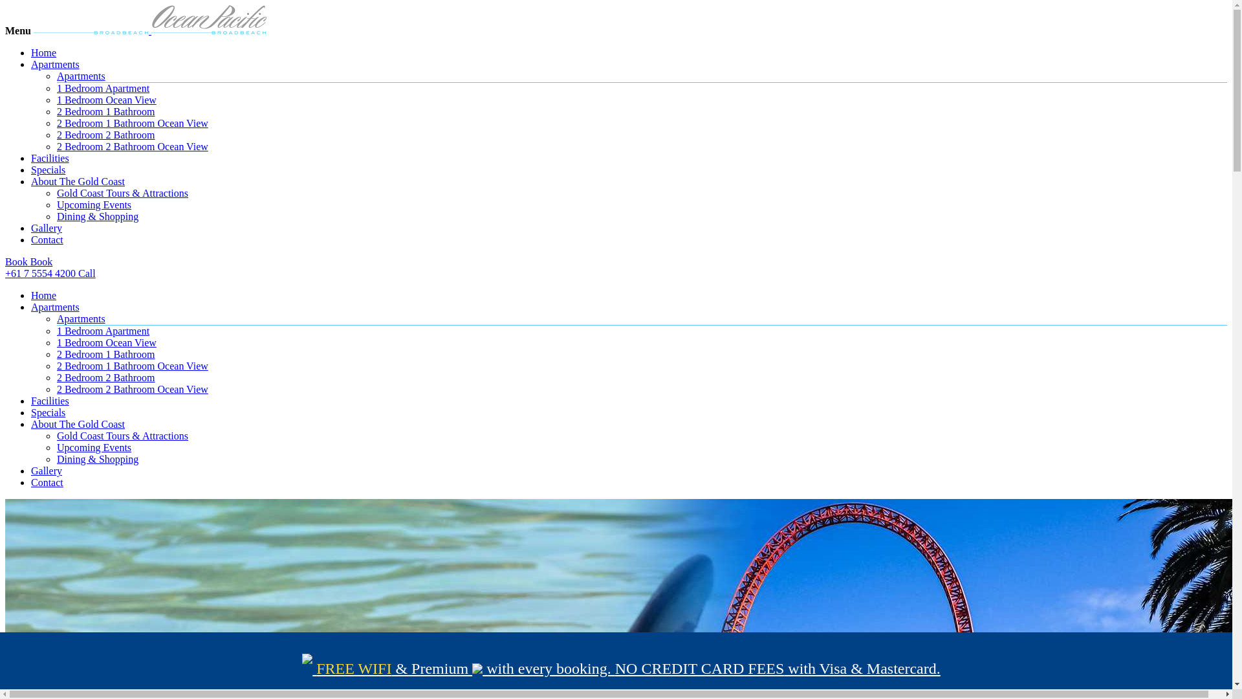  What do you see at coordinates (78, 425) in the screenshot?
I see `About The Gold Coast` at bounding box center [78, 425].